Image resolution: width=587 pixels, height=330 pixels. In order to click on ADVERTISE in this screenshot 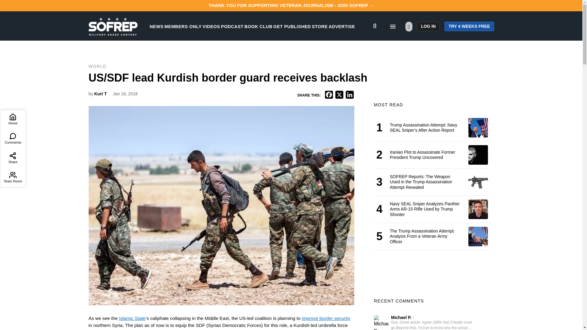, I will do `click(342, 26)`.